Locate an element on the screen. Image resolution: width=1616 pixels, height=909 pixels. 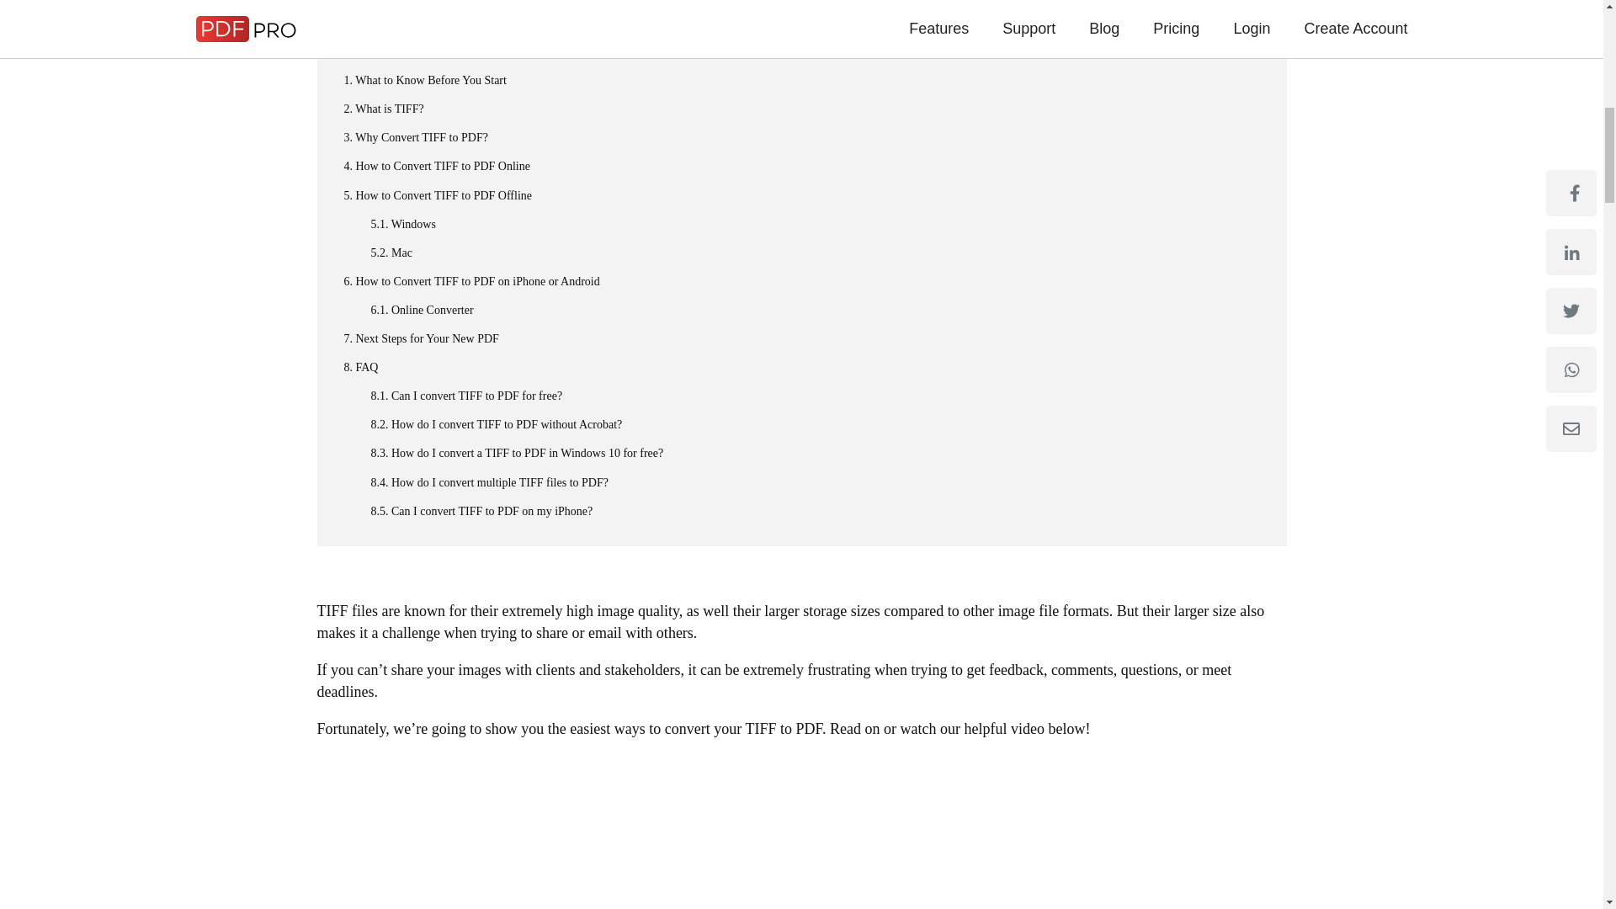
8.4. How do I convert multiple TIFF files to PDF? is located at coordinates (800, 482).